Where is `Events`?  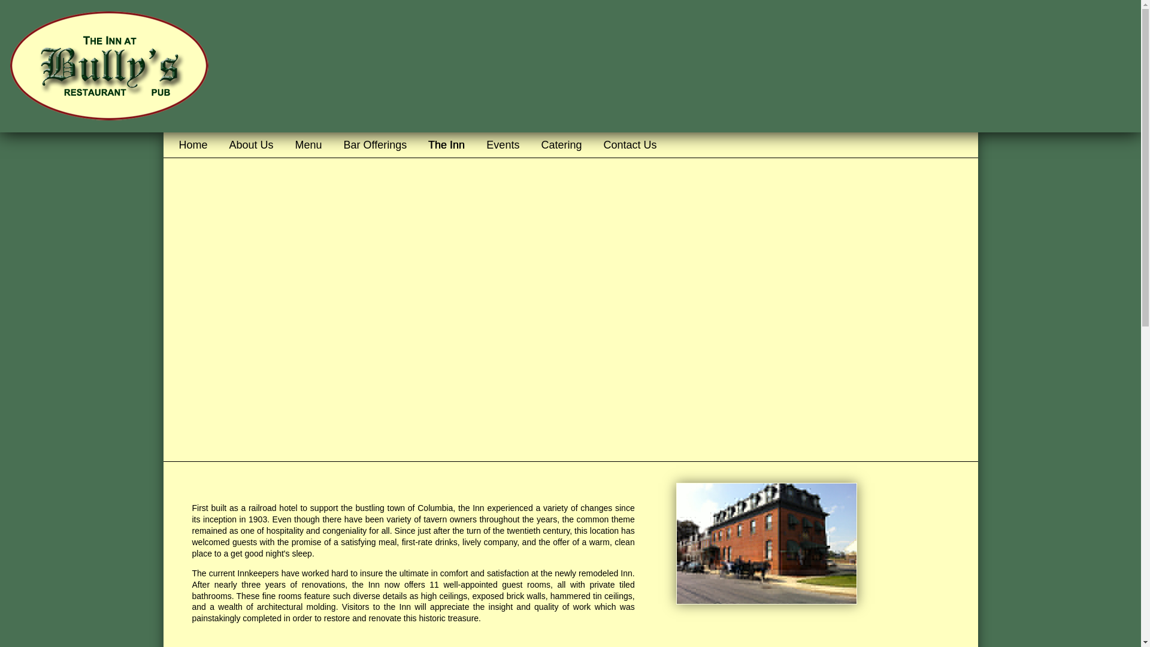
Events is located at coordinates (503, 145).